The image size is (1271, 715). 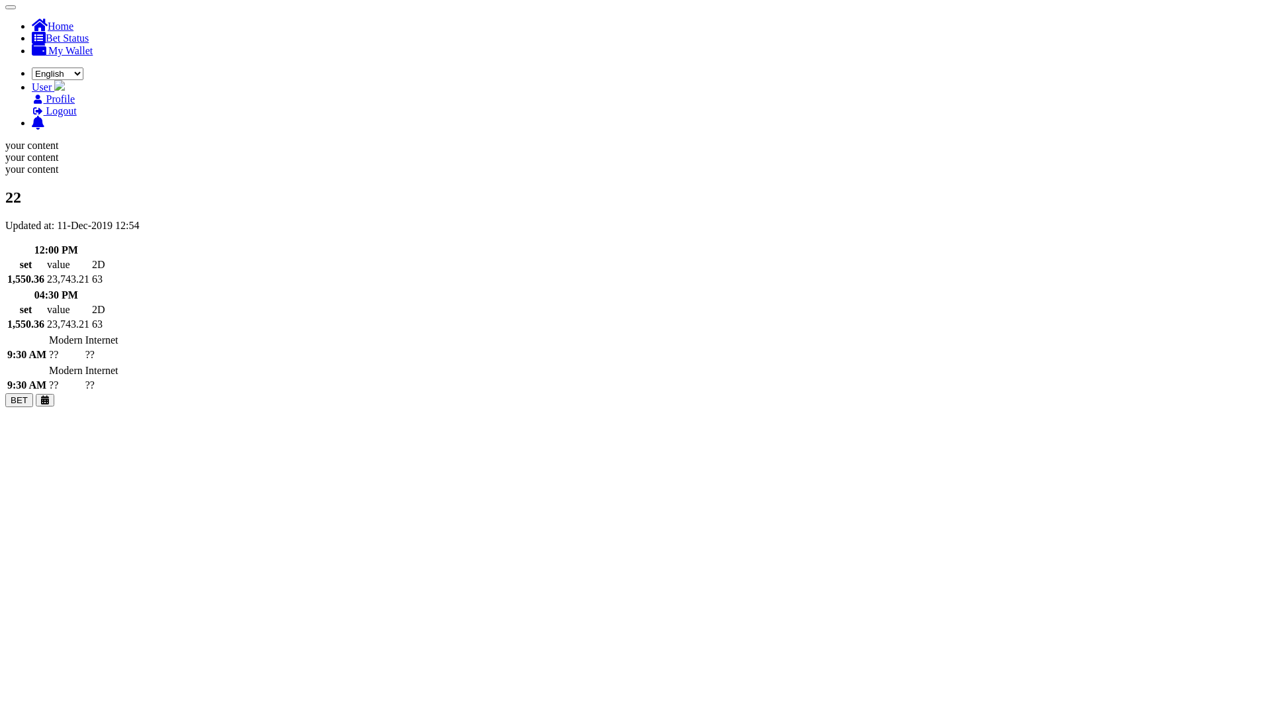 I want to click on Bet Status, so click(x=60, y=38).